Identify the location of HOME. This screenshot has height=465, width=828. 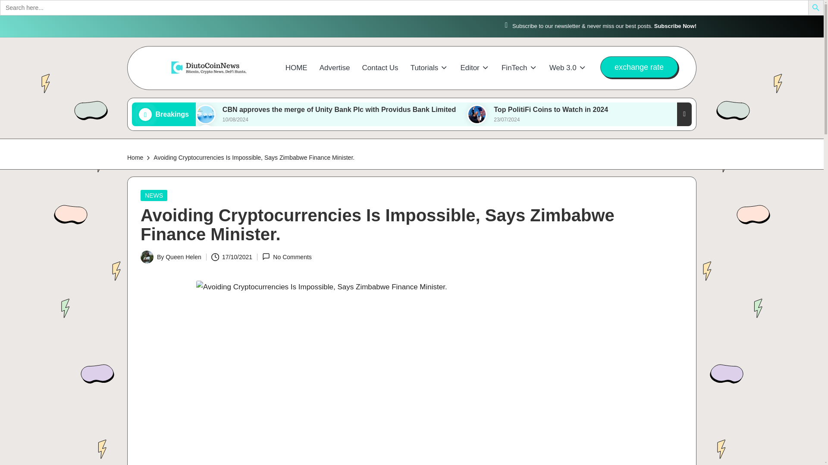
(296, 68).